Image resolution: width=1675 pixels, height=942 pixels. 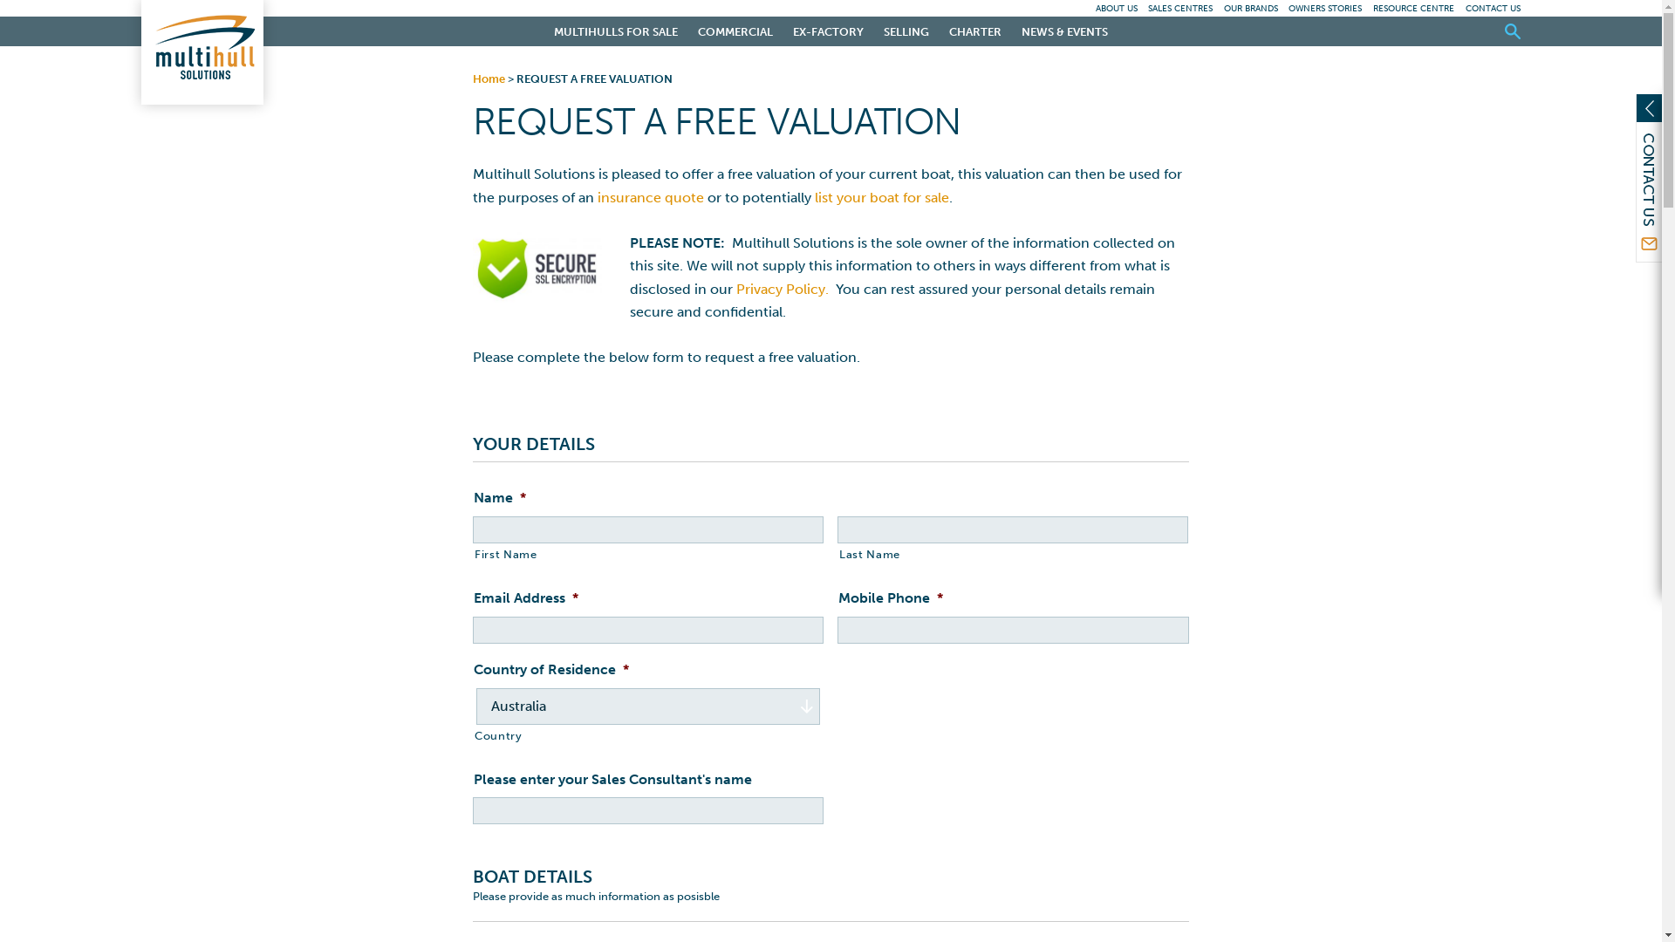 I want to click on SALES CENTRES, so click(x=1180, y=9).